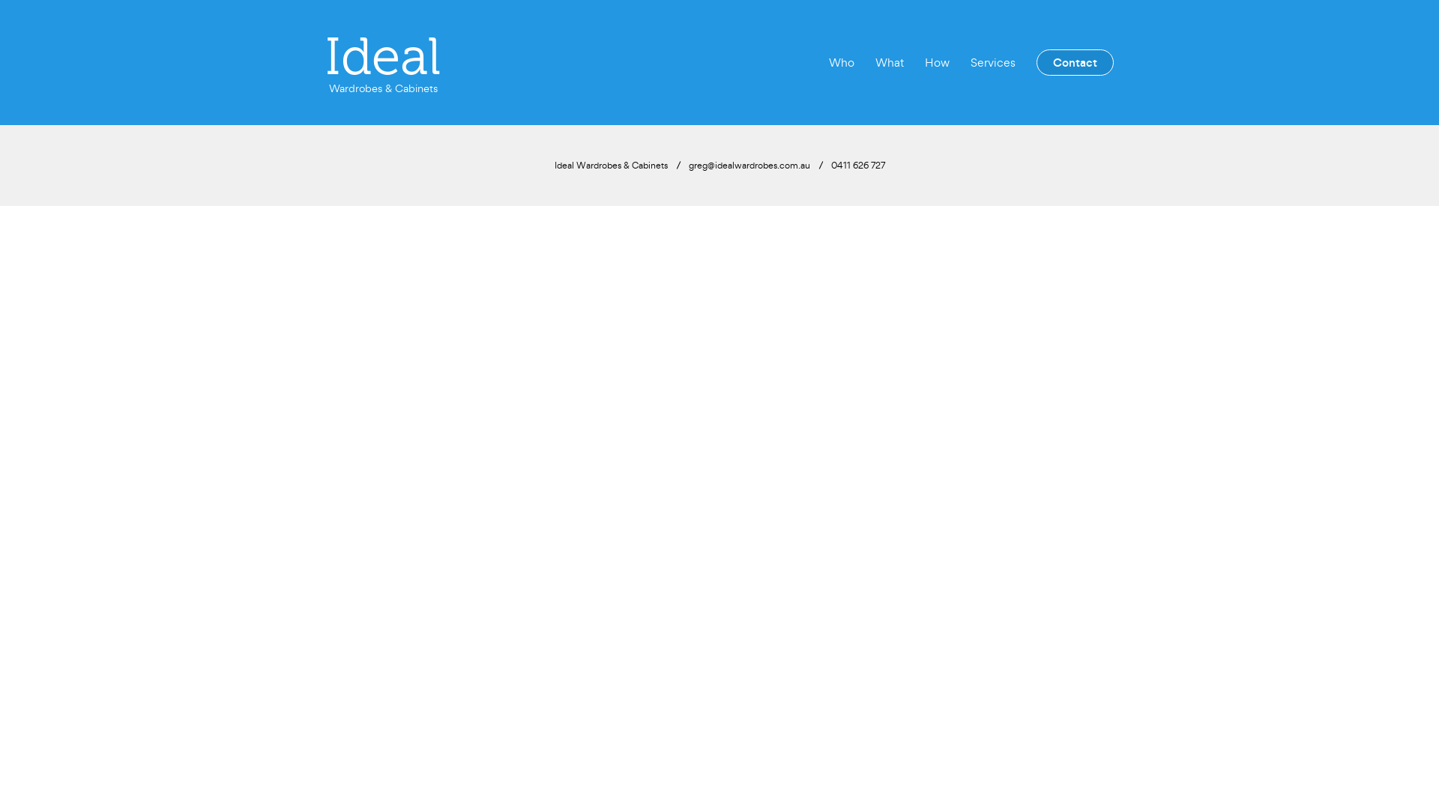 This screenshot has height=809, width=1439. I want to click on How, so click(937, 62).